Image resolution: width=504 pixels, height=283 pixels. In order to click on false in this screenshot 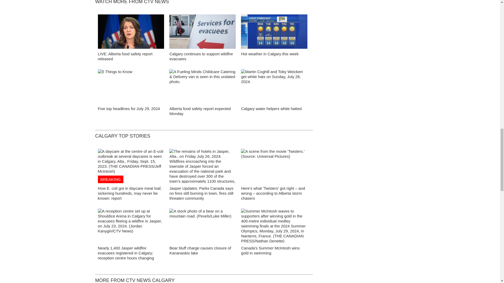, I will do `click(131, 31)`.